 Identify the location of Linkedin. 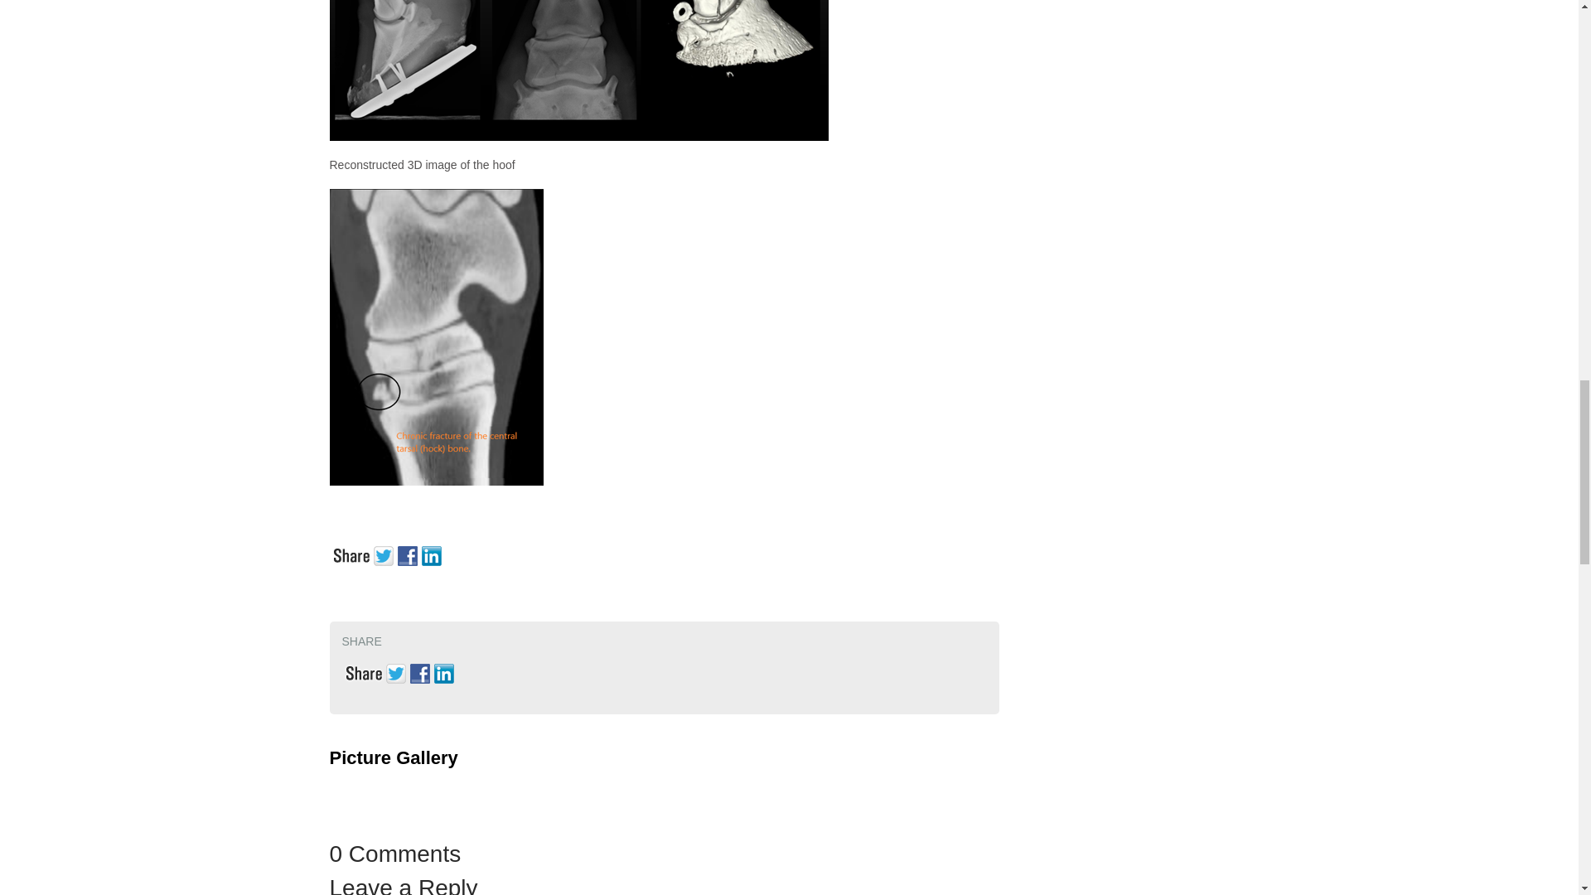
(433, 554).